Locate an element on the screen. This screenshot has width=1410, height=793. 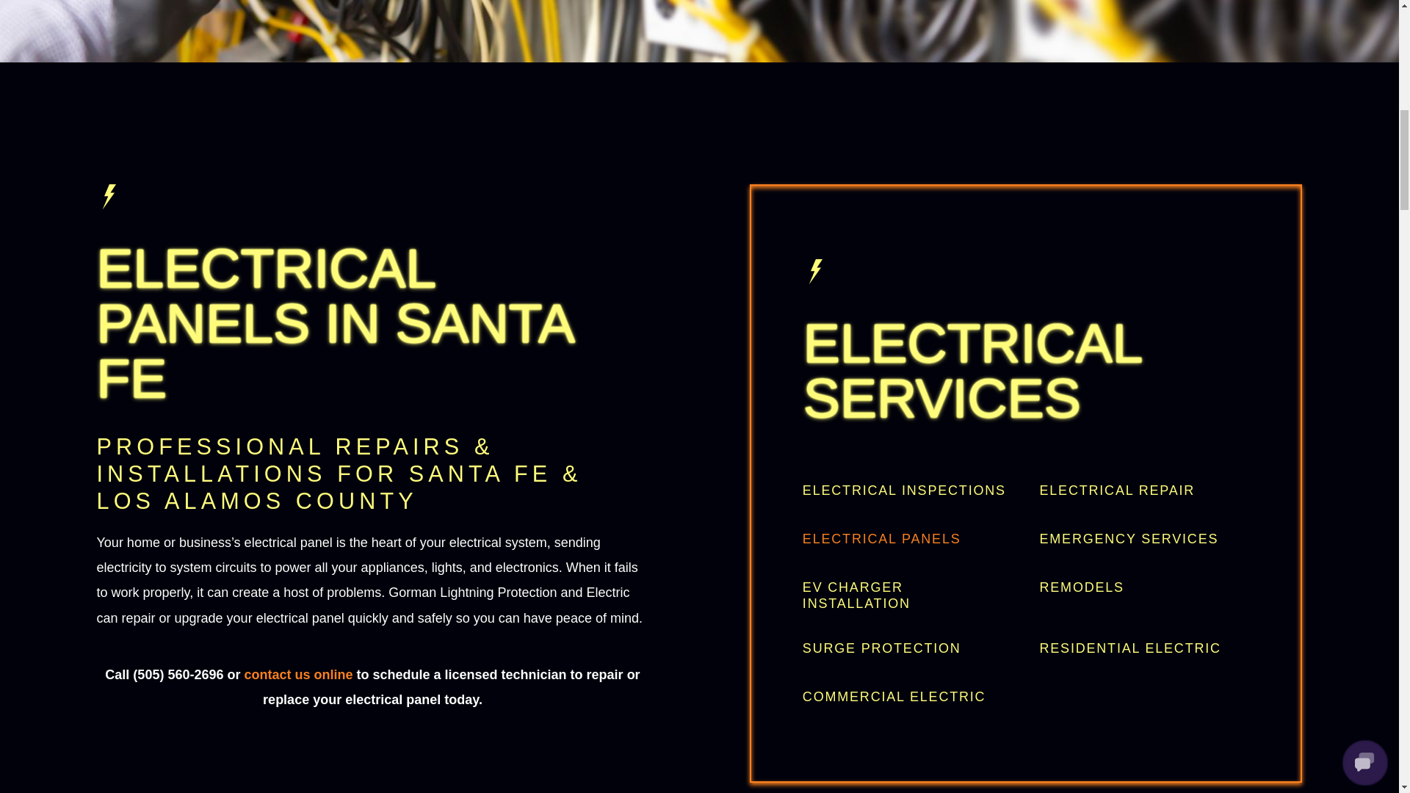
EV CHARGER INSTALLATION is located at coordinates (908, 595).